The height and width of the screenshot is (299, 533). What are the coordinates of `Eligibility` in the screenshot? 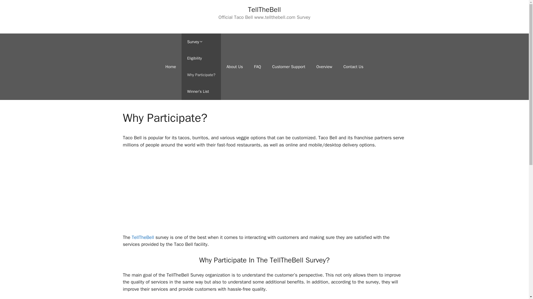 It's located at (201, 58).